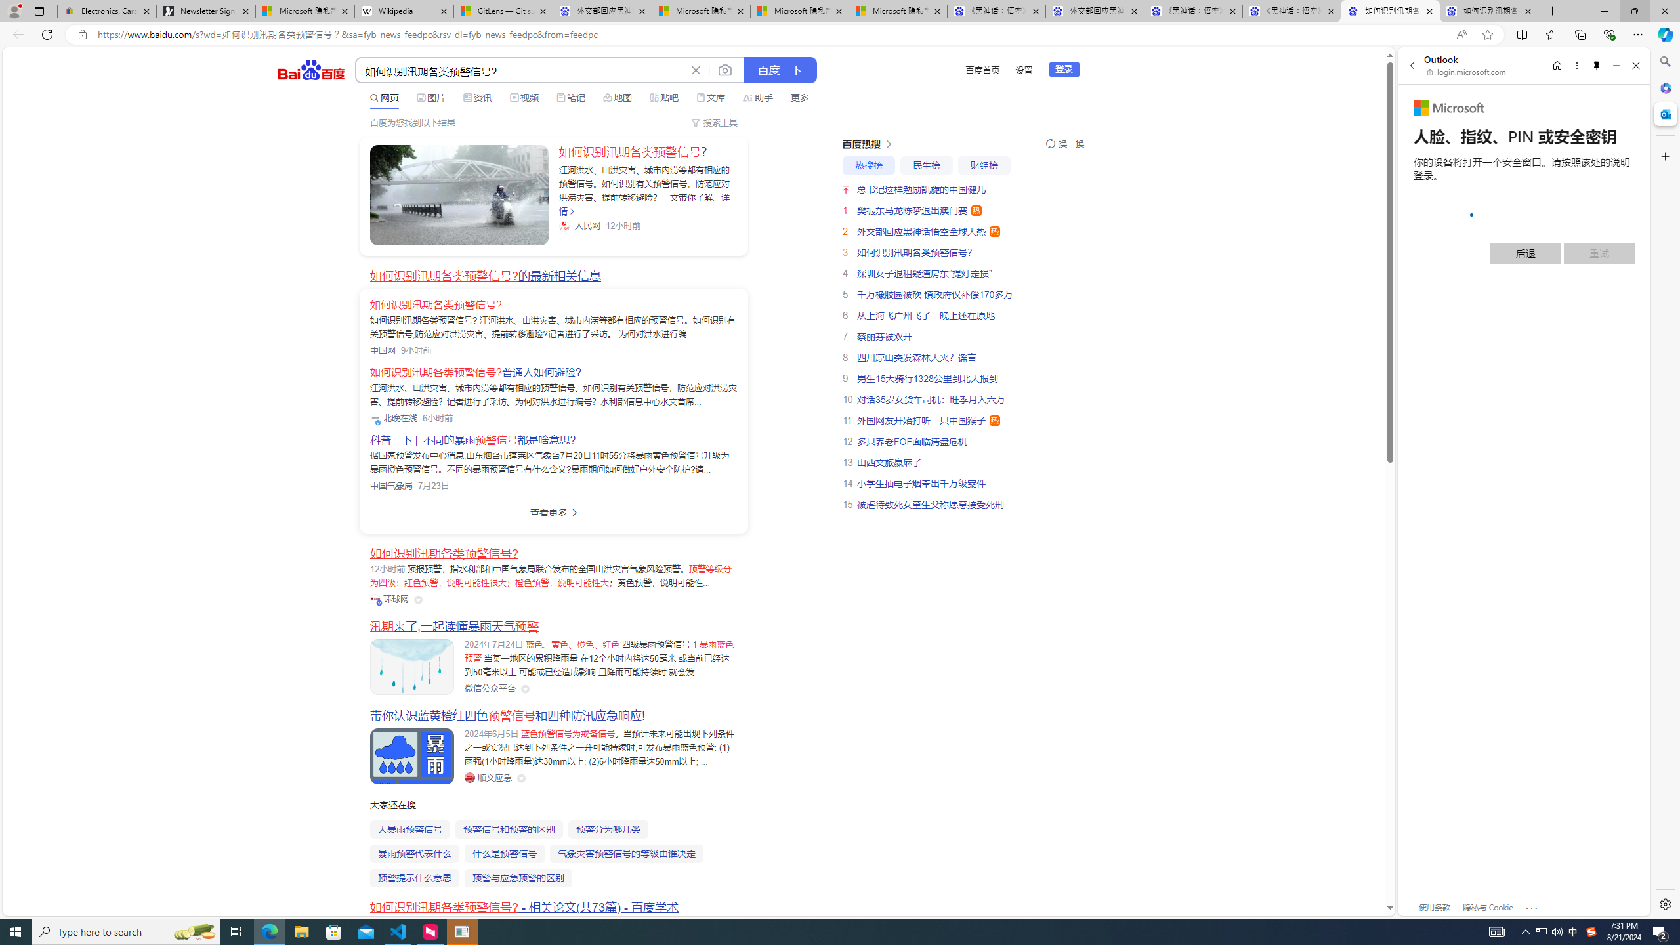 The width and height of the screenshot is (1680, 945). What do you see at coordinates (459, 195) in the screenshot?
I see `Class: sc-link _link_kwqvb_2 -v-color-primary block` at bounding box center [459, 195].